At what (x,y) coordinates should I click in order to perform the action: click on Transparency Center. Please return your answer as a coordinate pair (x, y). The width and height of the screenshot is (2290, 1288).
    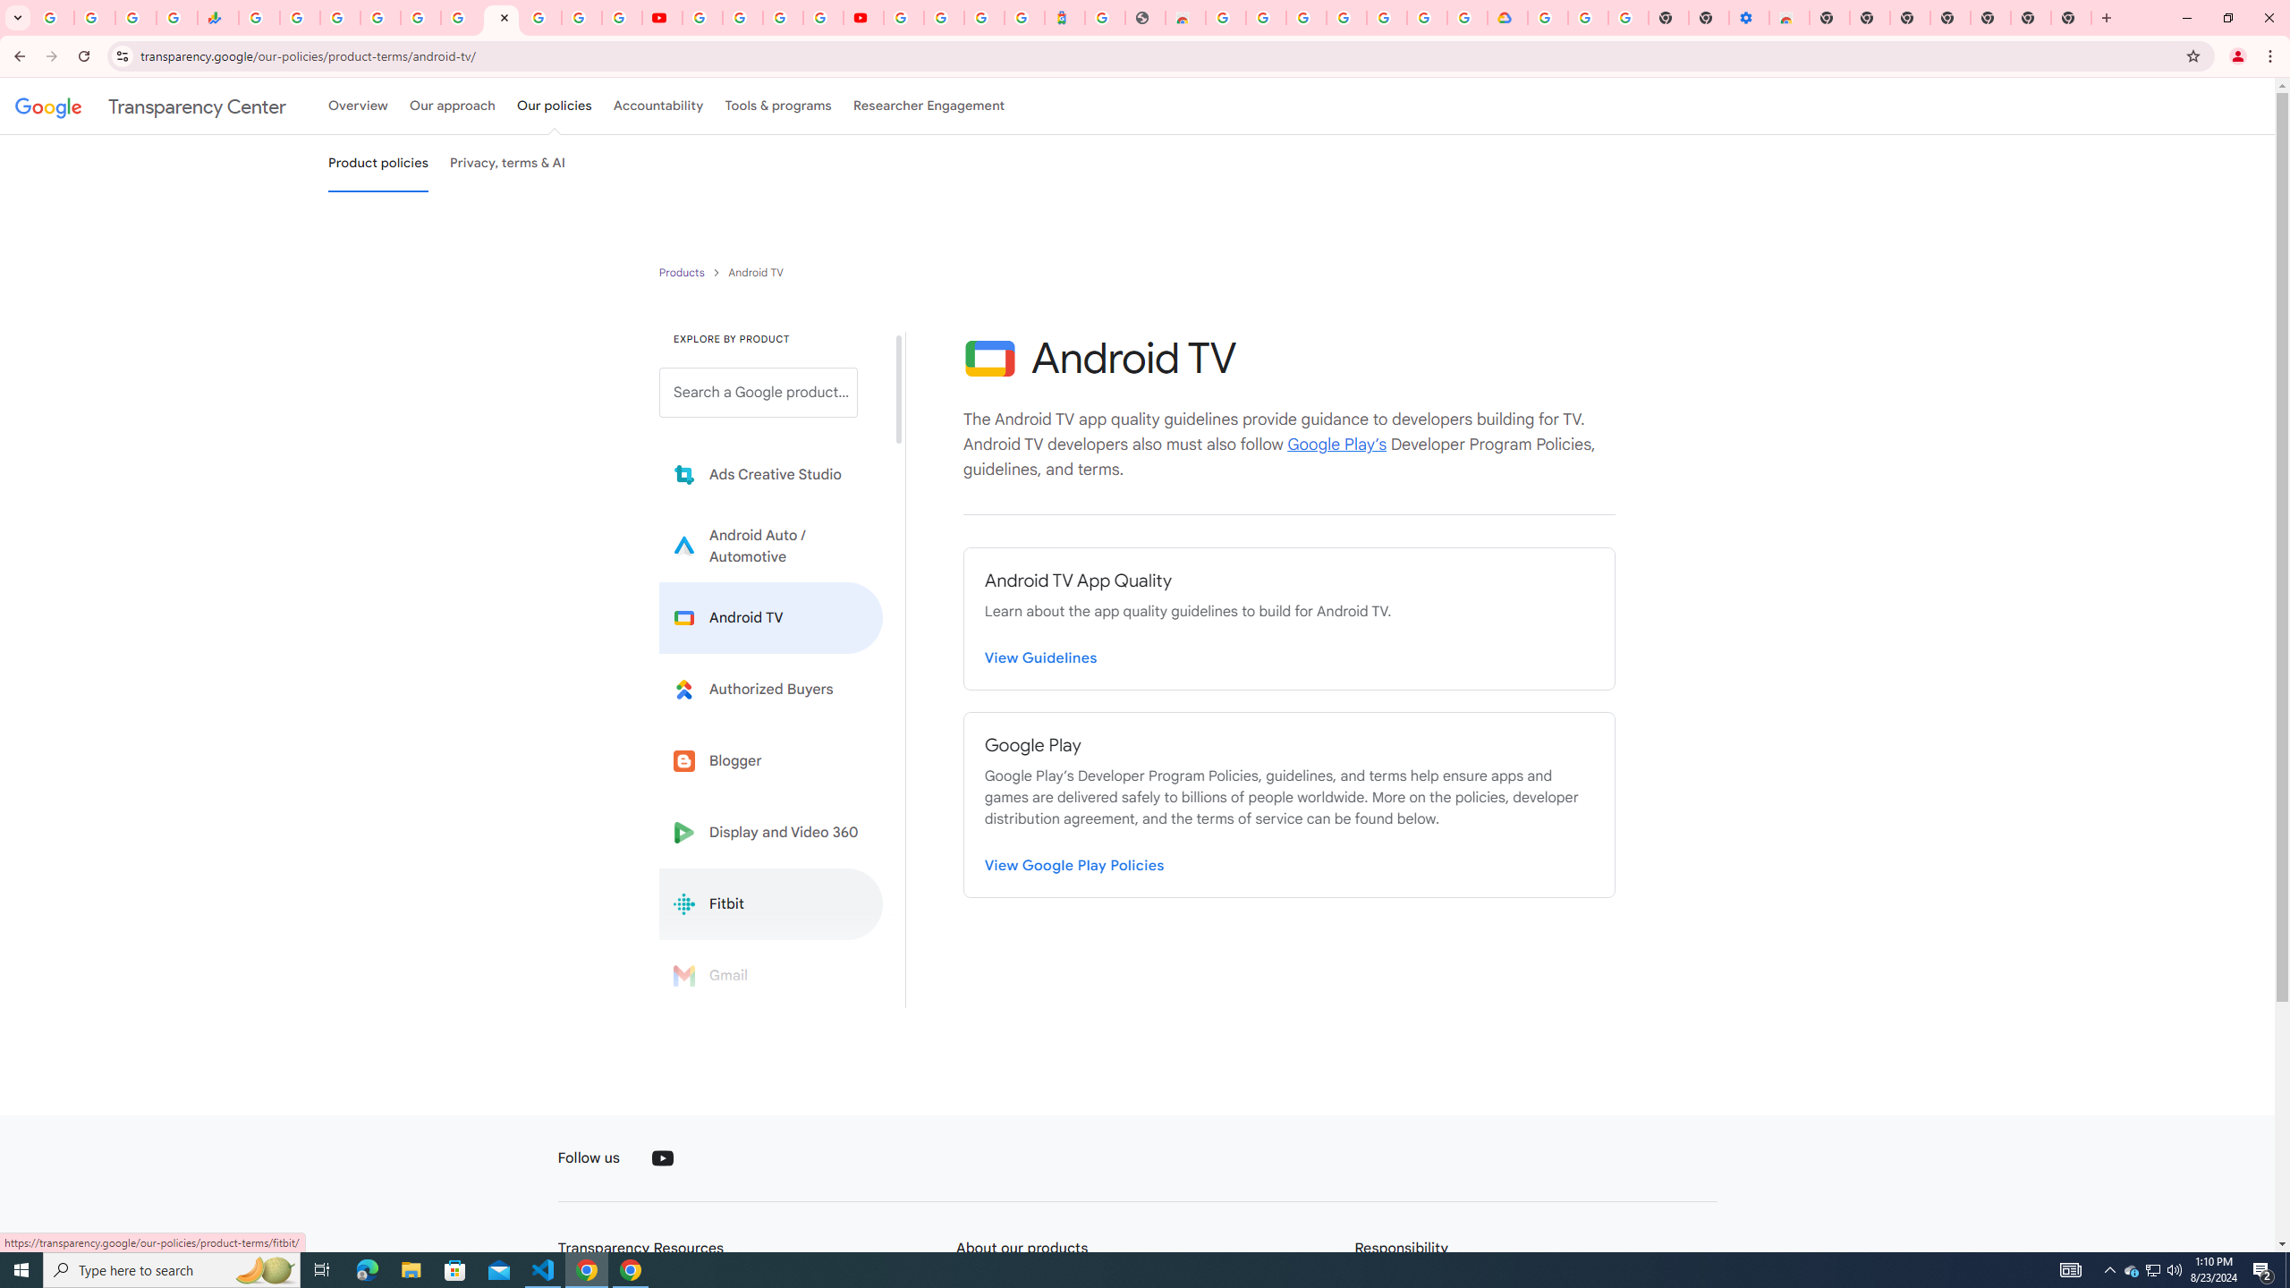
    Looking at the image, I should click on (150, 106).